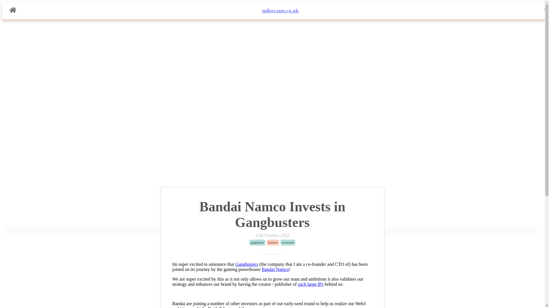  I want to click on Bandai Namco, so click(275, 269).